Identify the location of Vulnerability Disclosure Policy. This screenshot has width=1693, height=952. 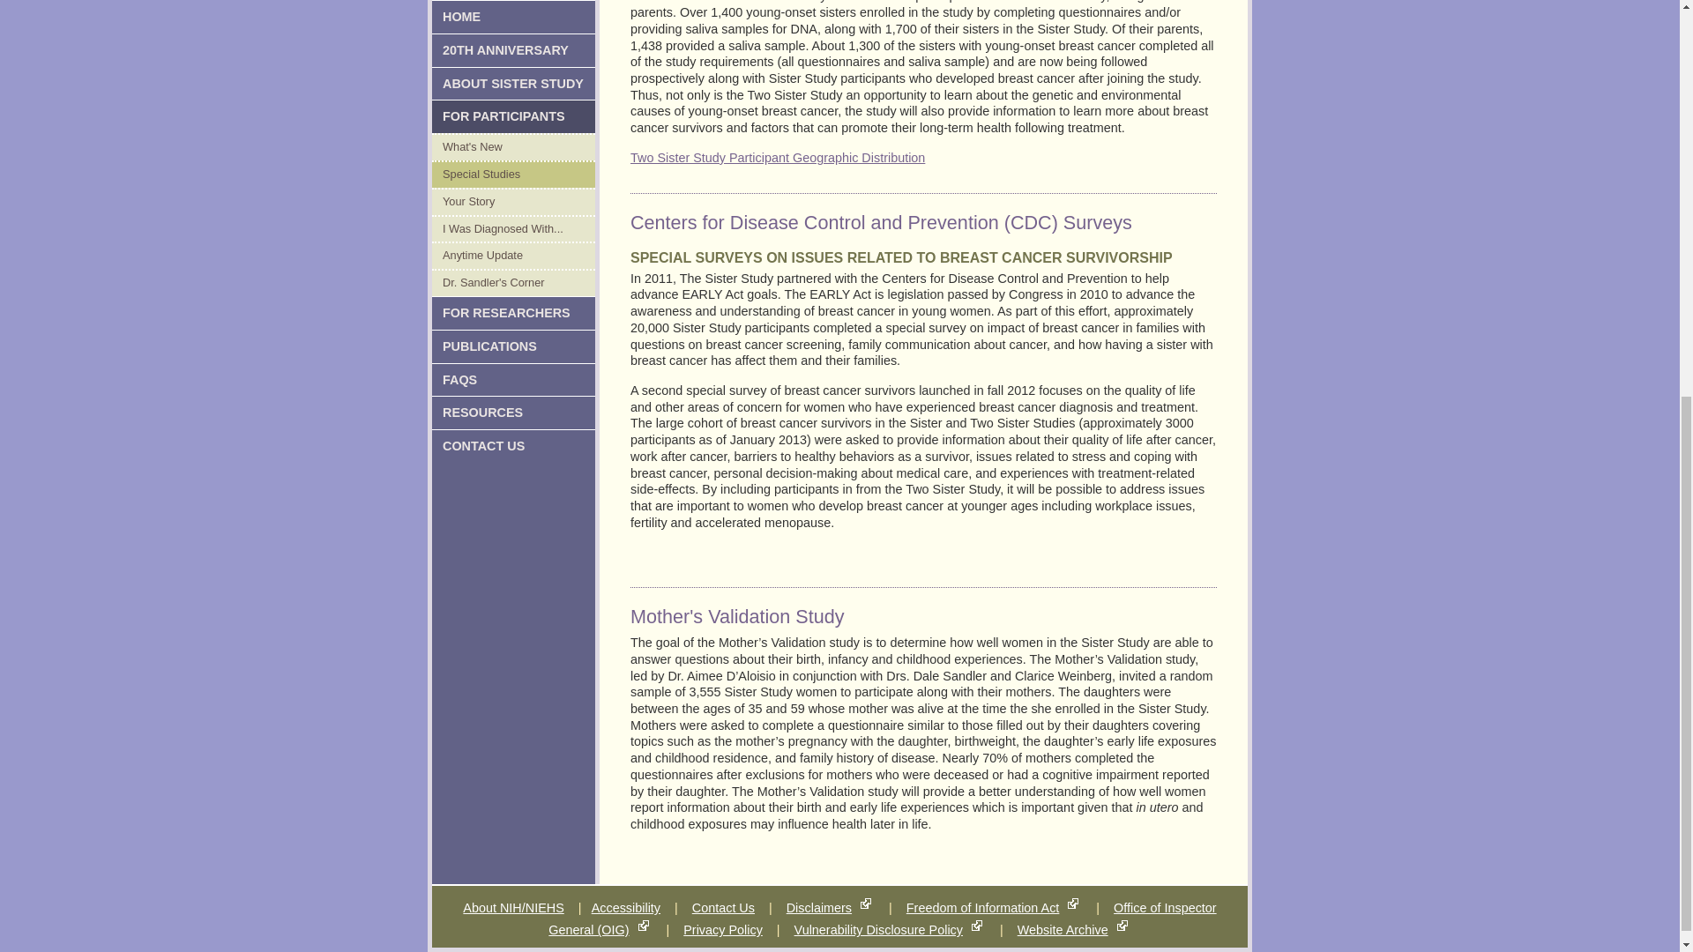
(878, 929).